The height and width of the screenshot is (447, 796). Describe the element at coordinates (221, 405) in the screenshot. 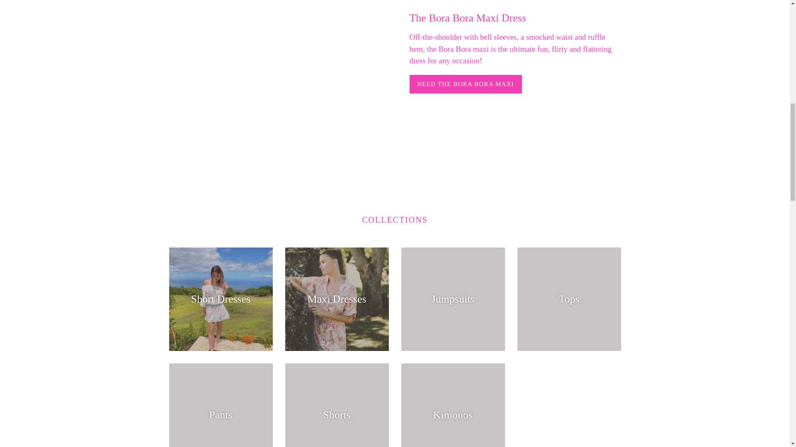

I see `Pants` at that location.